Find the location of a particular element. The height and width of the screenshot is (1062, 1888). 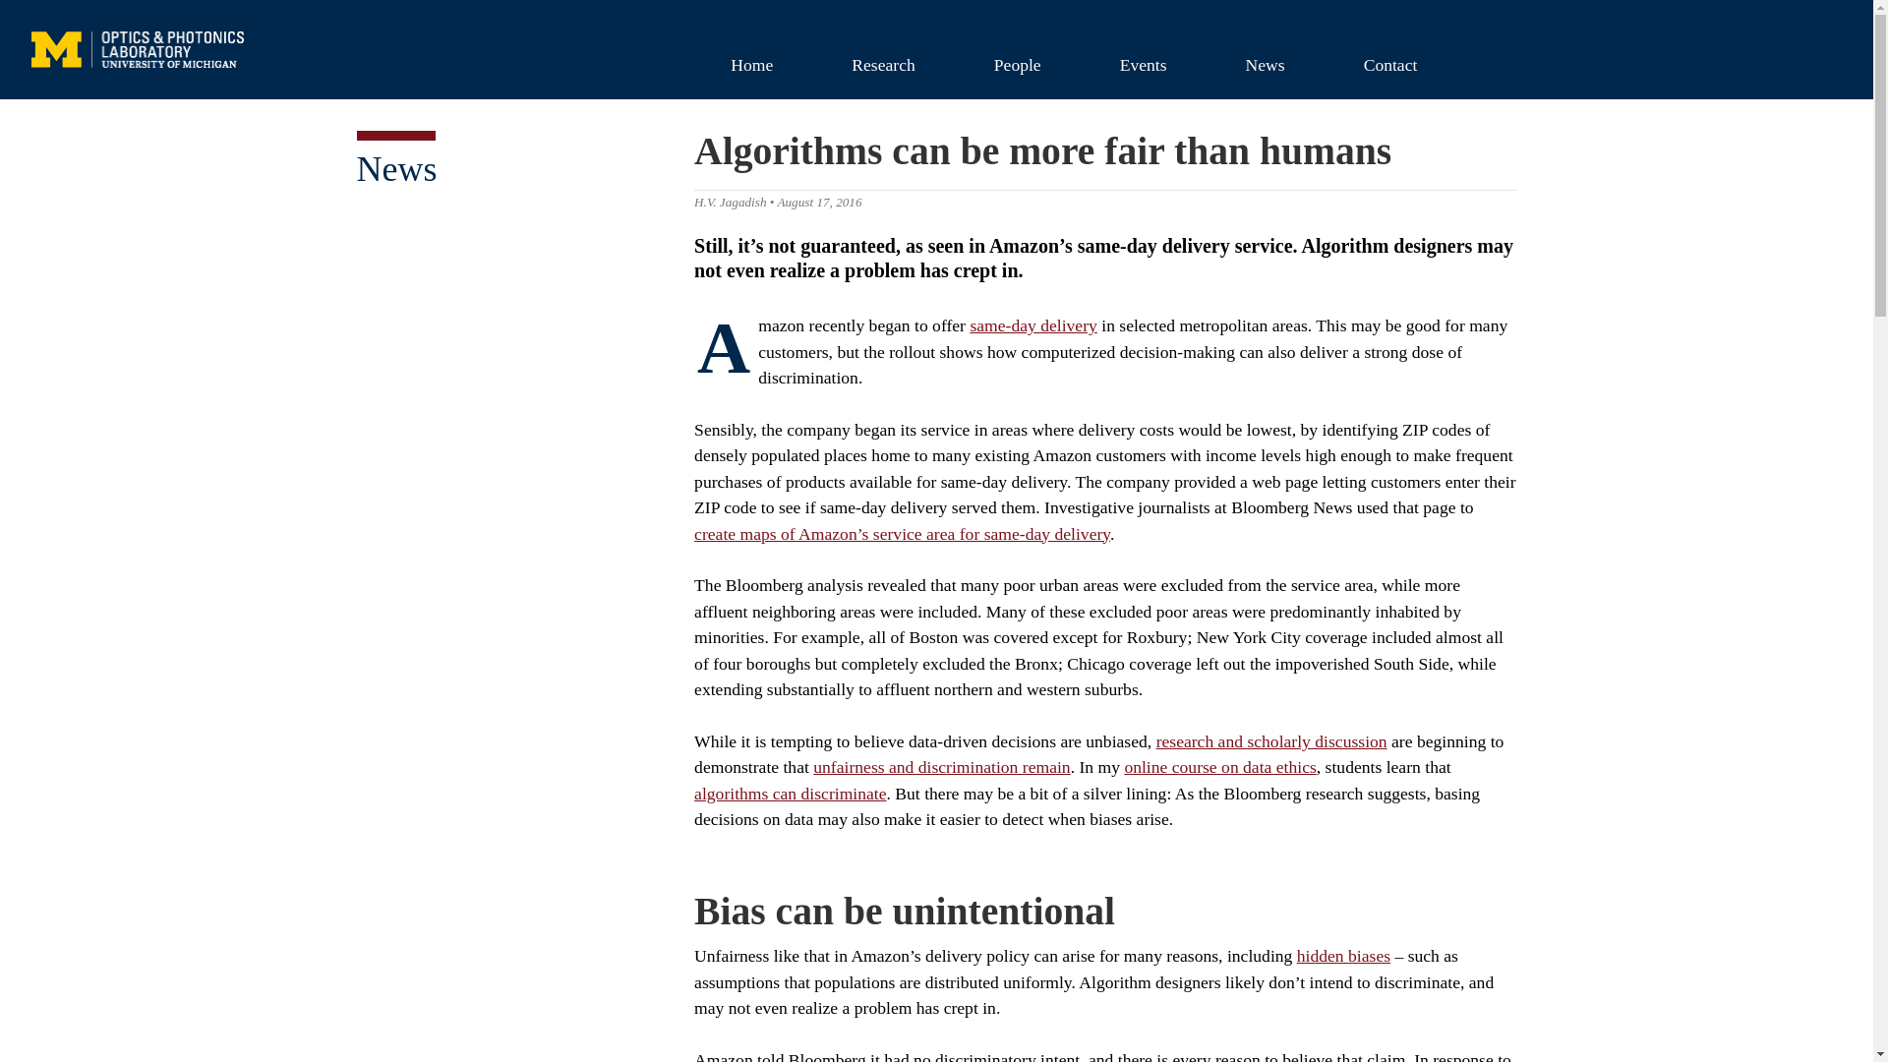

algorithms can discriminate is located at coordinates (790, 793).